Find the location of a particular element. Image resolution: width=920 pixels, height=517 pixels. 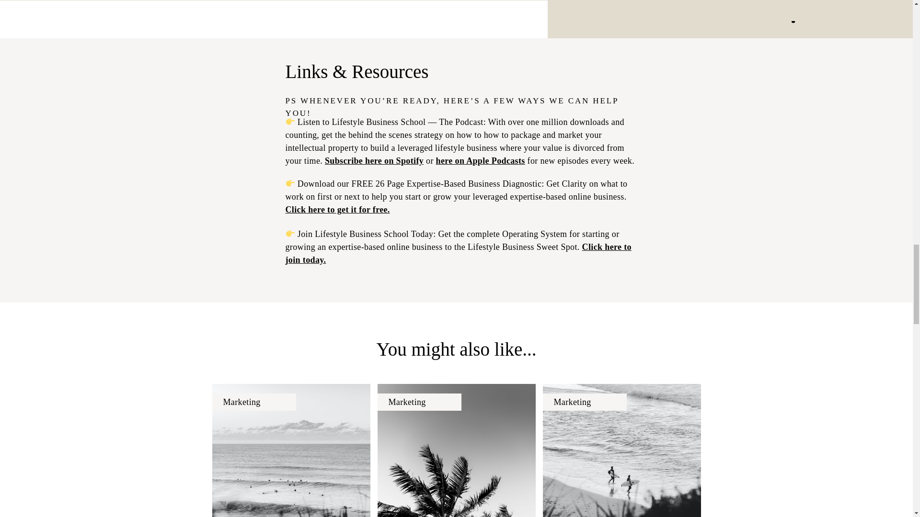

Marketing is located at coordinates (241, 402).